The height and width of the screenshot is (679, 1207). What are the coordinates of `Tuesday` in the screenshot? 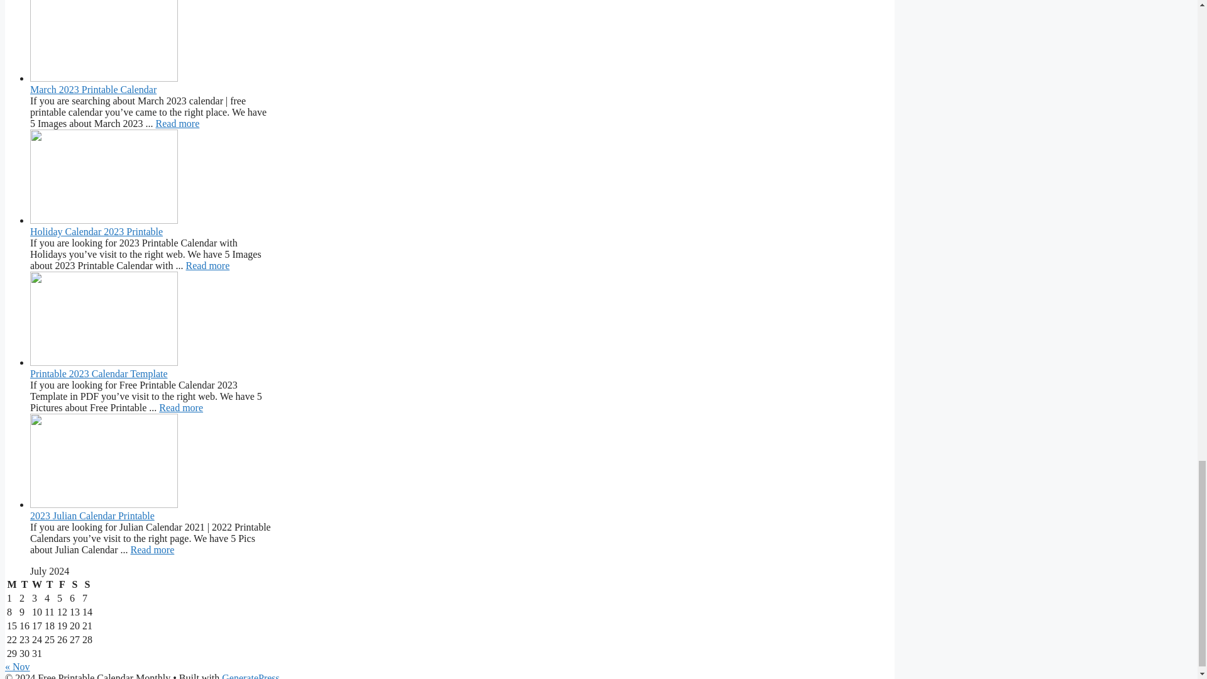 It's located at (25, 585).